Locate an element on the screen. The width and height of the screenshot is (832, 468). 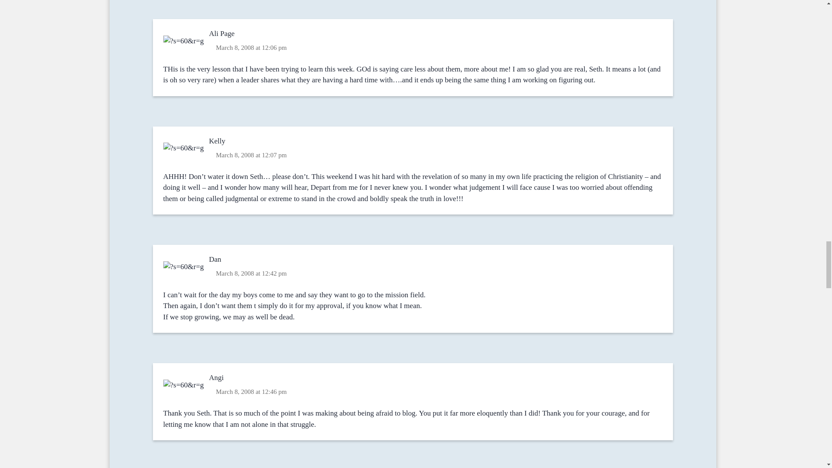
I care about the approval of men too much 3 is located at coordinates (184, 148).